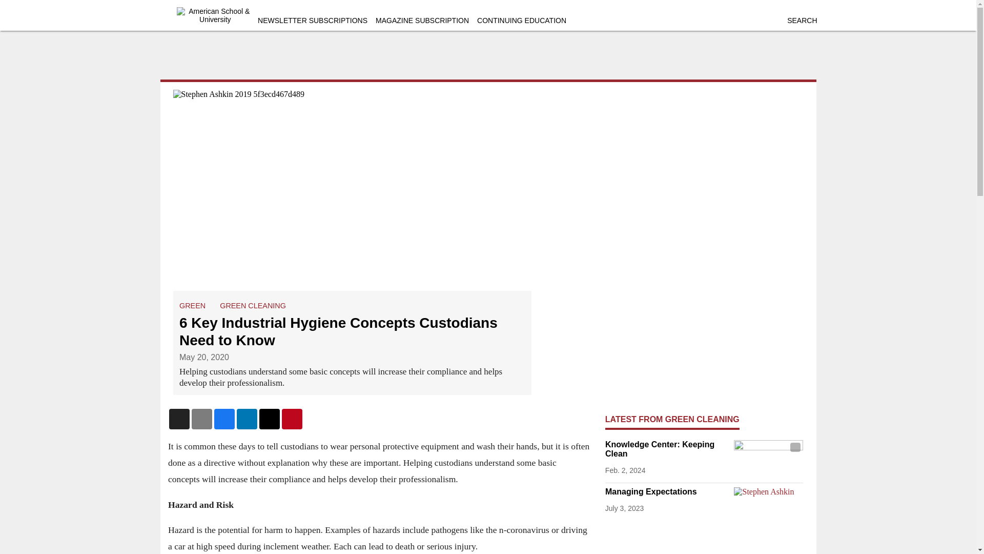 The image size is (984, 554). I want to click on SEARCH, so click(802, 21).